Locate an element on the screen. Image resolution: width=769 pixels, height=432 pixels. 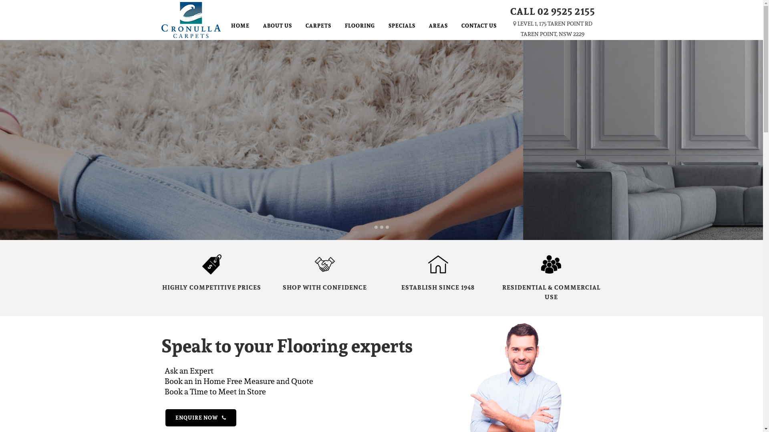
CALL 02 9525 2155 is located at coordinates (553, 11).